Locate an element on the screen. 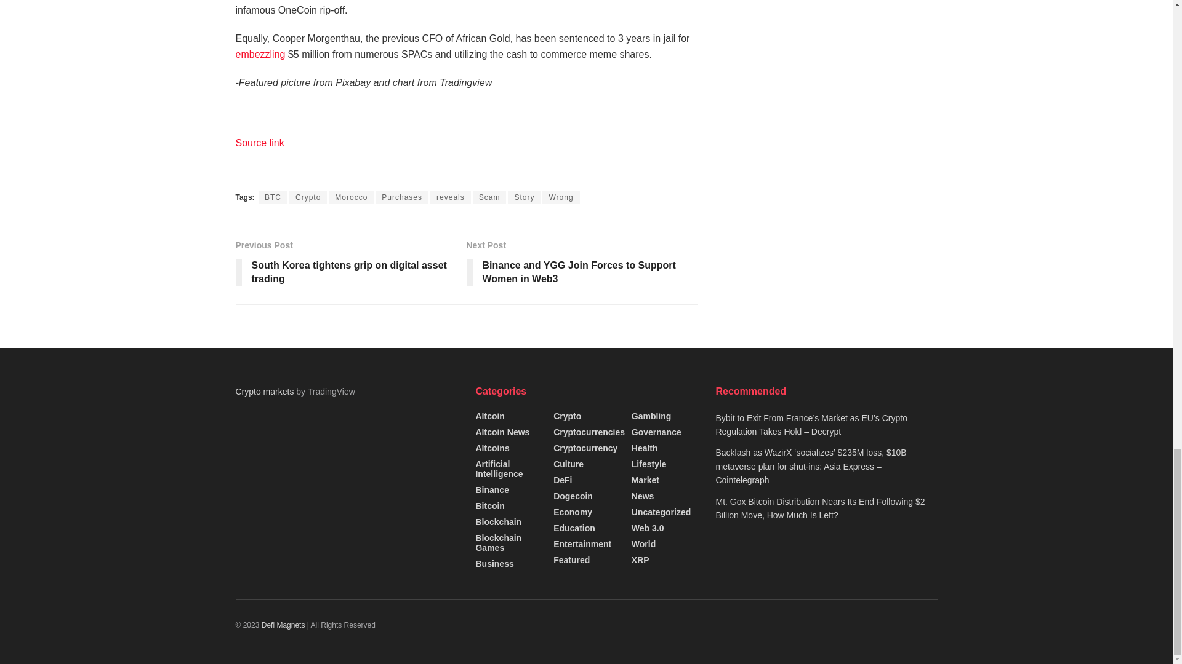  Source link is located at coordinates (259, 143).